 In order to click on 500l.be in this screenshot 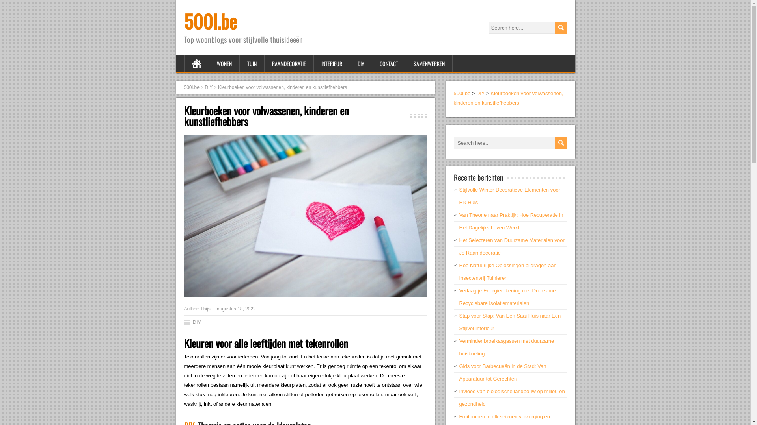, I will do `click(462, 94)`.